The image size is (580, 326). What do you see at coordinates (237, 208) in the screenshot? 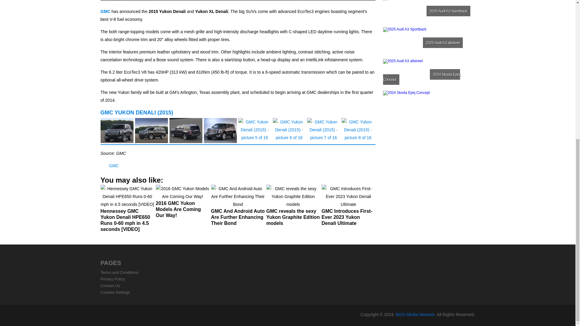
I see `GMC And Android Auto Are Further Enhancing Their Bond` at bounding box center [237, 208].